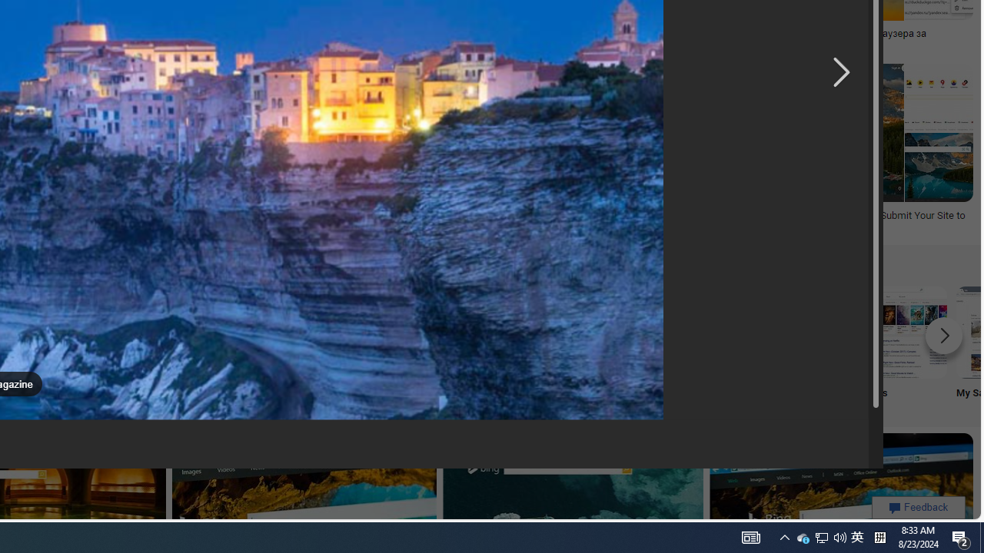 This screenshot has height=553, width=984. I want to click on Bing Search Tricks, so click(799, 332).